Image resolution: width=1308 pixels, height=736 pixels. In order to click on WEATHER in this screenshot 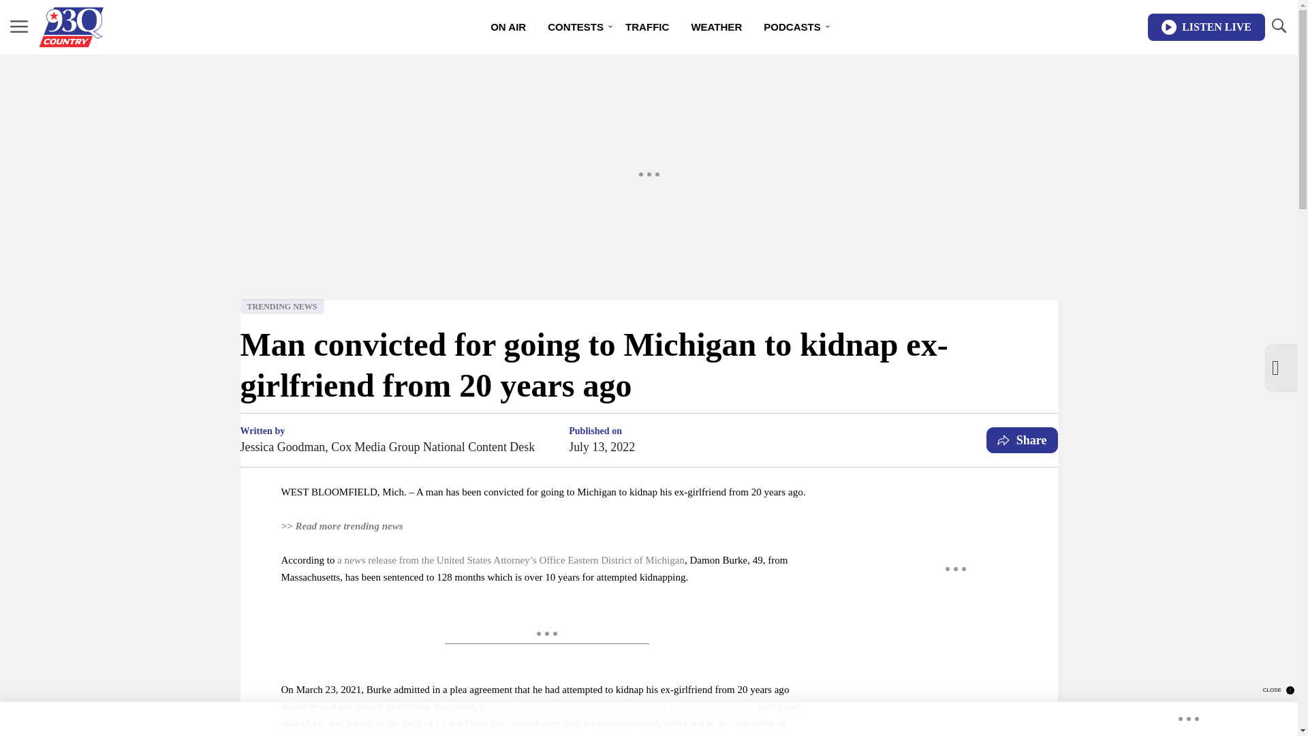, I will do `click(717, 27)`.